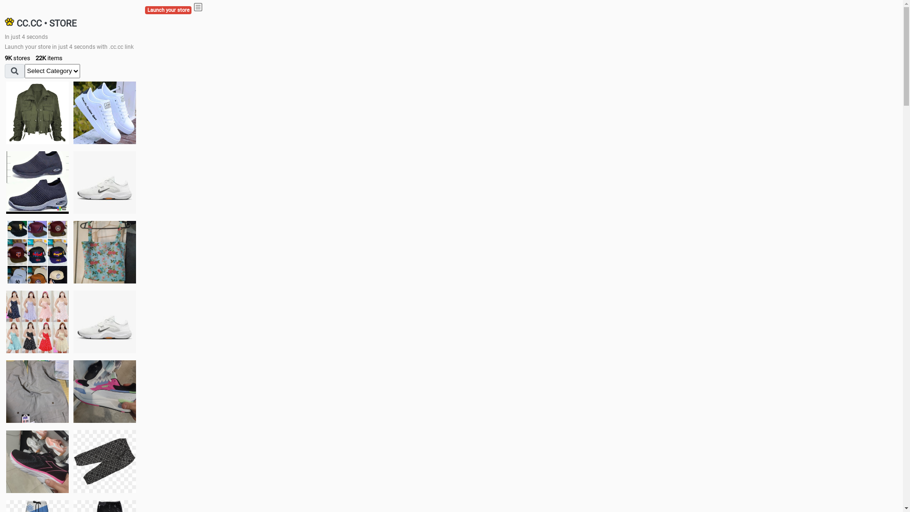 The height and width of the screenshot is (512, 910). Describe the element at coordinates (37, 462) in the screenshot. I see `Zapatillas` at that location.